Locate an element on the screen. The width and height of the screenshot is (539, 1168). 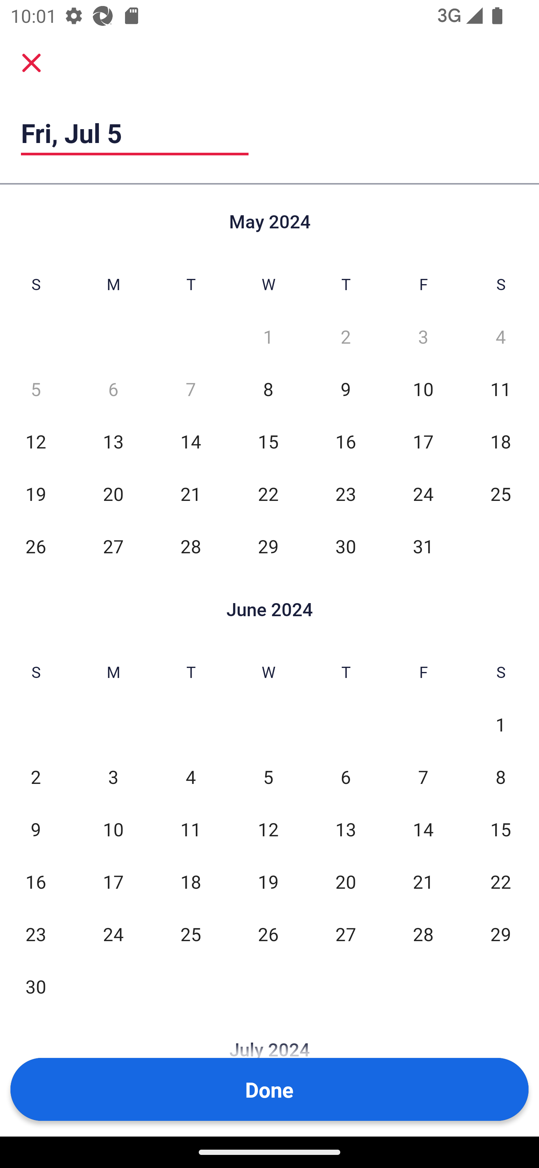
Fri, Jul 5 is located at coordinates (135, 133).